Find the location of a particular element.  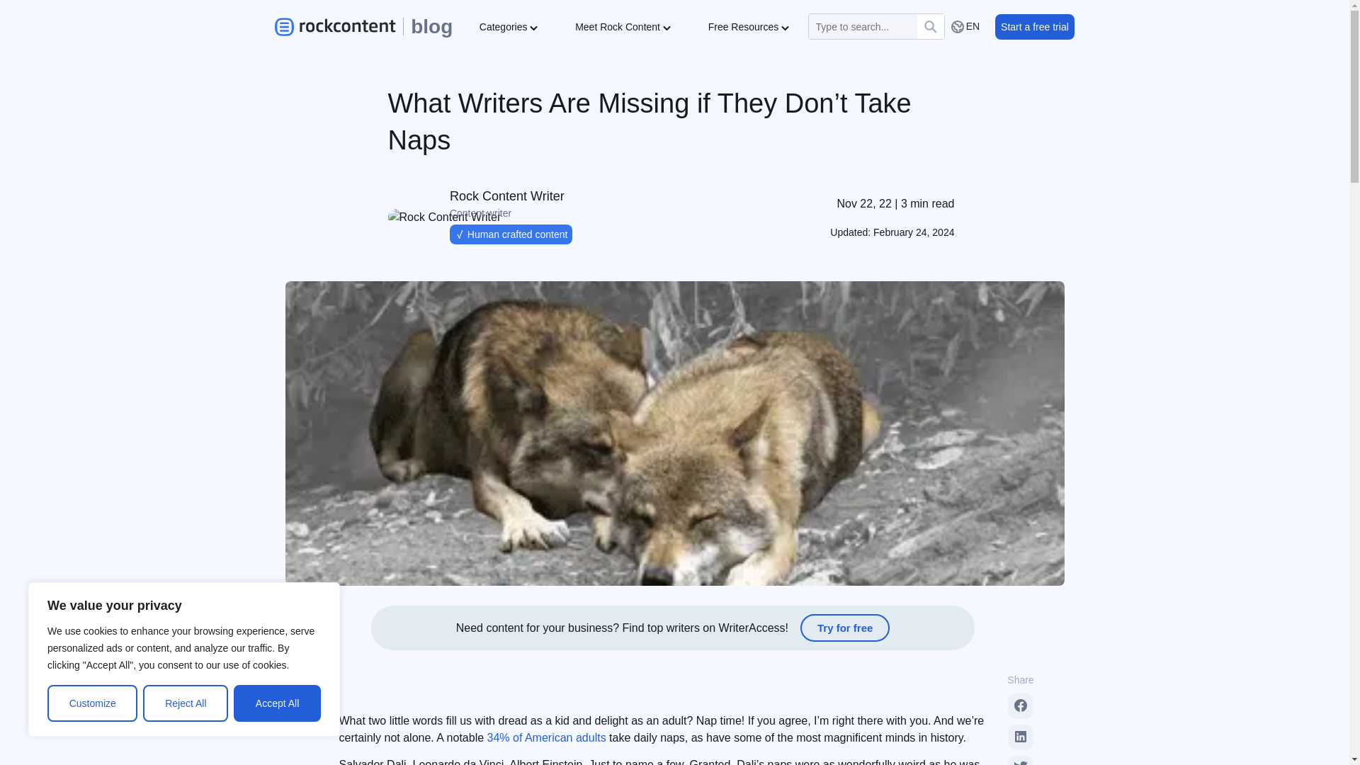

Reject All is located at coordinates (186, 703).